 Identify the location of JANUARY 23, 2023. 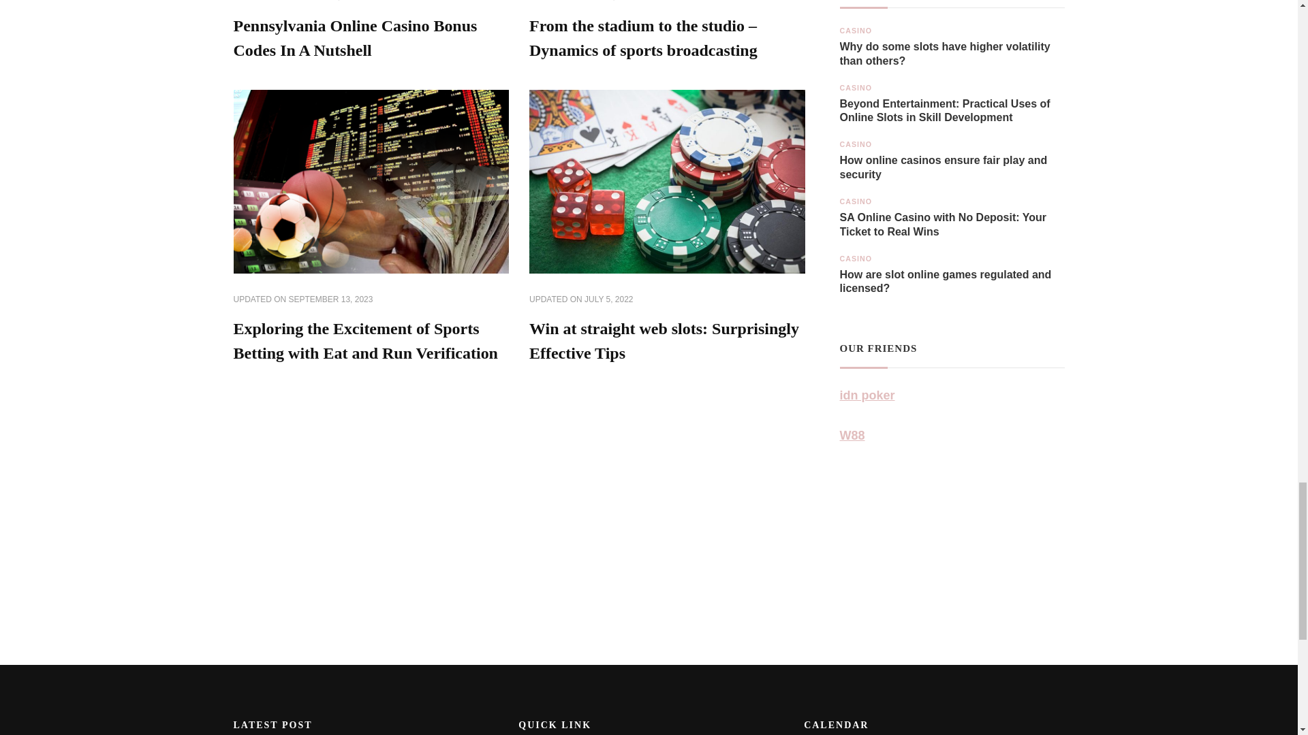
(324, 1).